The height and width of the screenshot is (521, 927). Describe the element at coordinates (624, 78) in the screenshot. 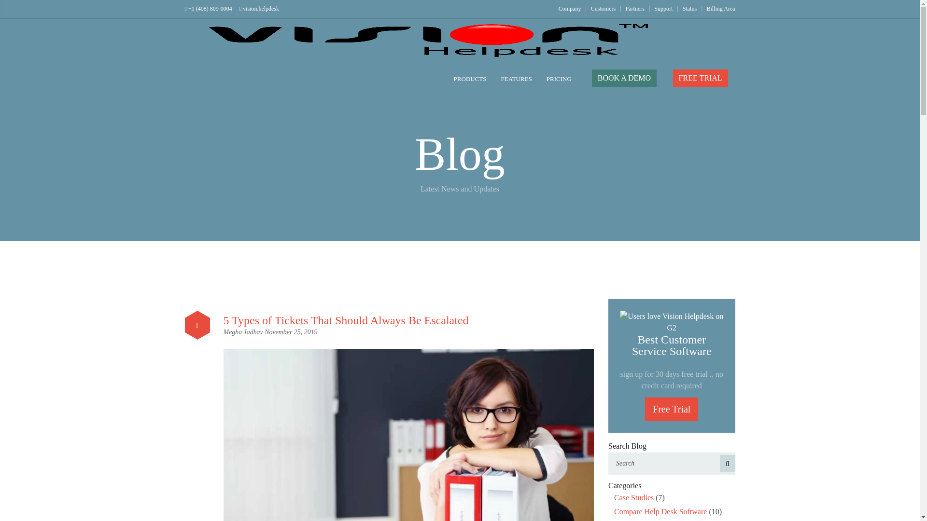

I see `BOOK A DEMO` at that location.